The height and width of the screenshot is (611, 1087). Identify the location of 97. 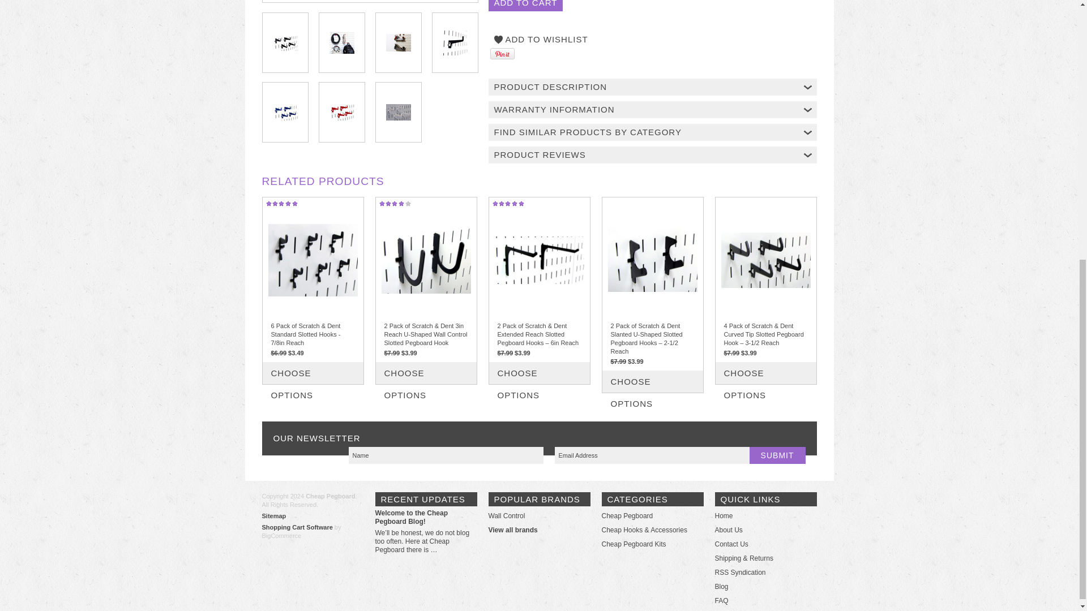
(500, 367).